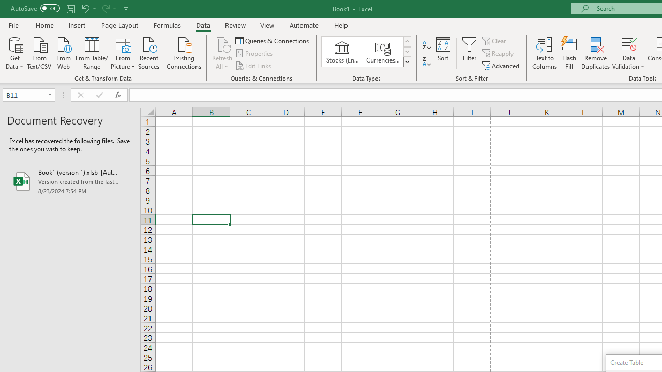  Describe the element at coordinates (426, 62) in the screenshot. I see `Sort Z to A` at that location.